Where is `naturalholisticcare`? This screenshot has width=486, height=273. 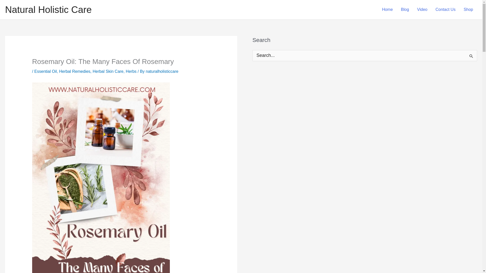
naturalholisticcare is located at coordinates (162, 71).